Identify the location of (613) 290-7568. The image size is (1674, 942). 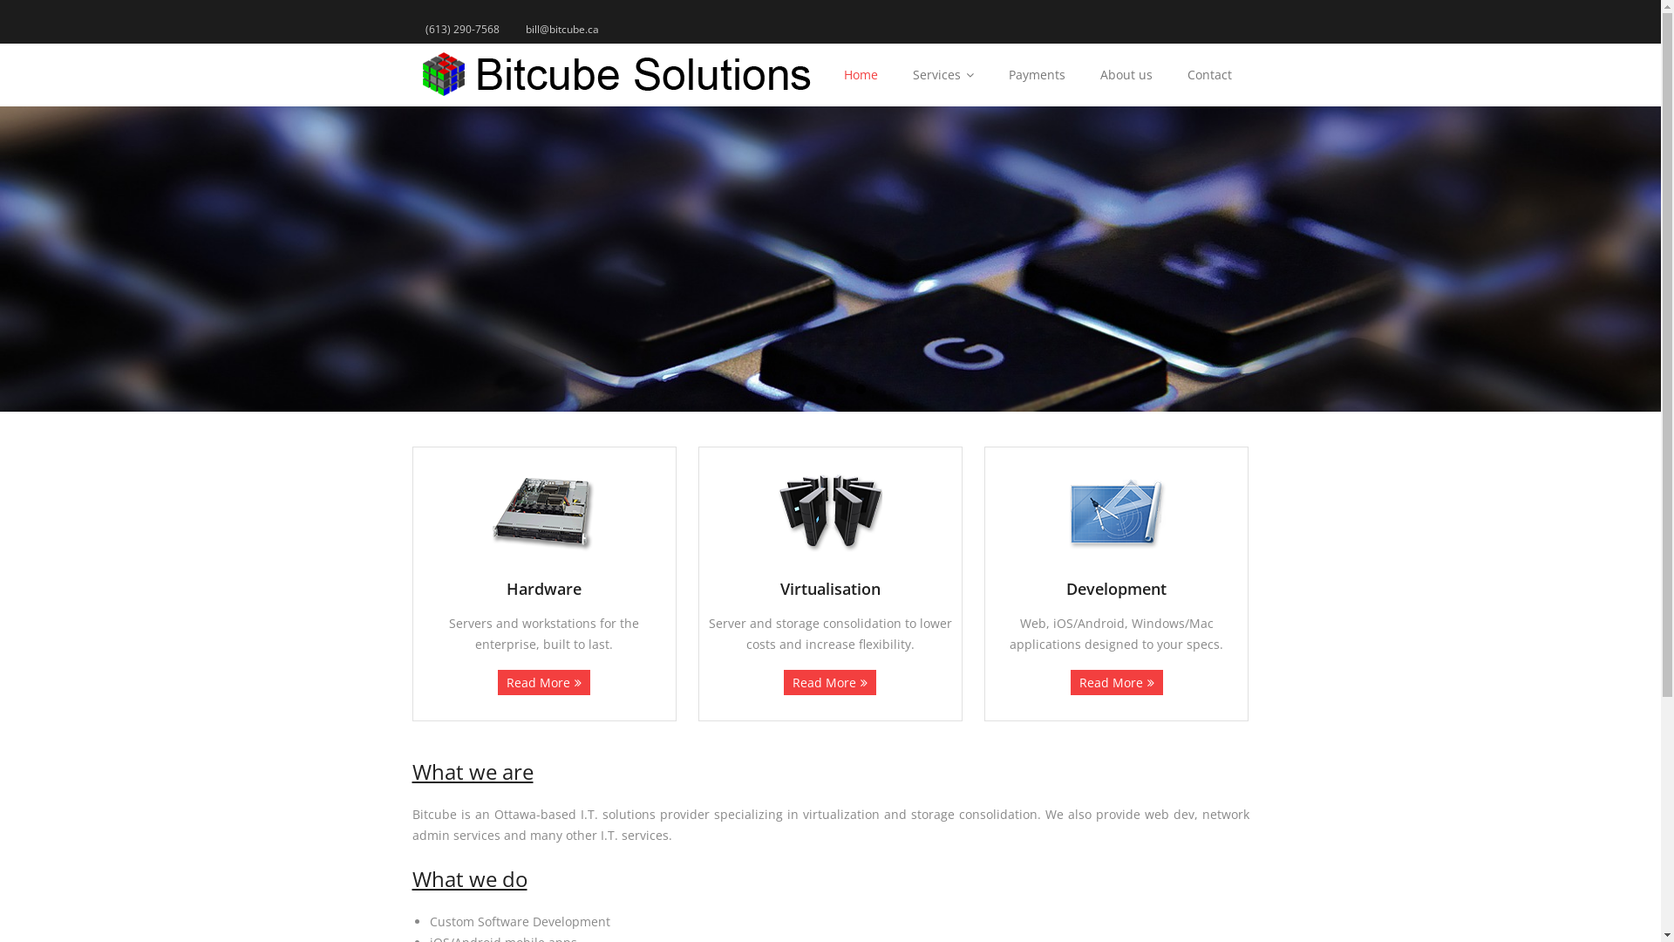
(462, 29).